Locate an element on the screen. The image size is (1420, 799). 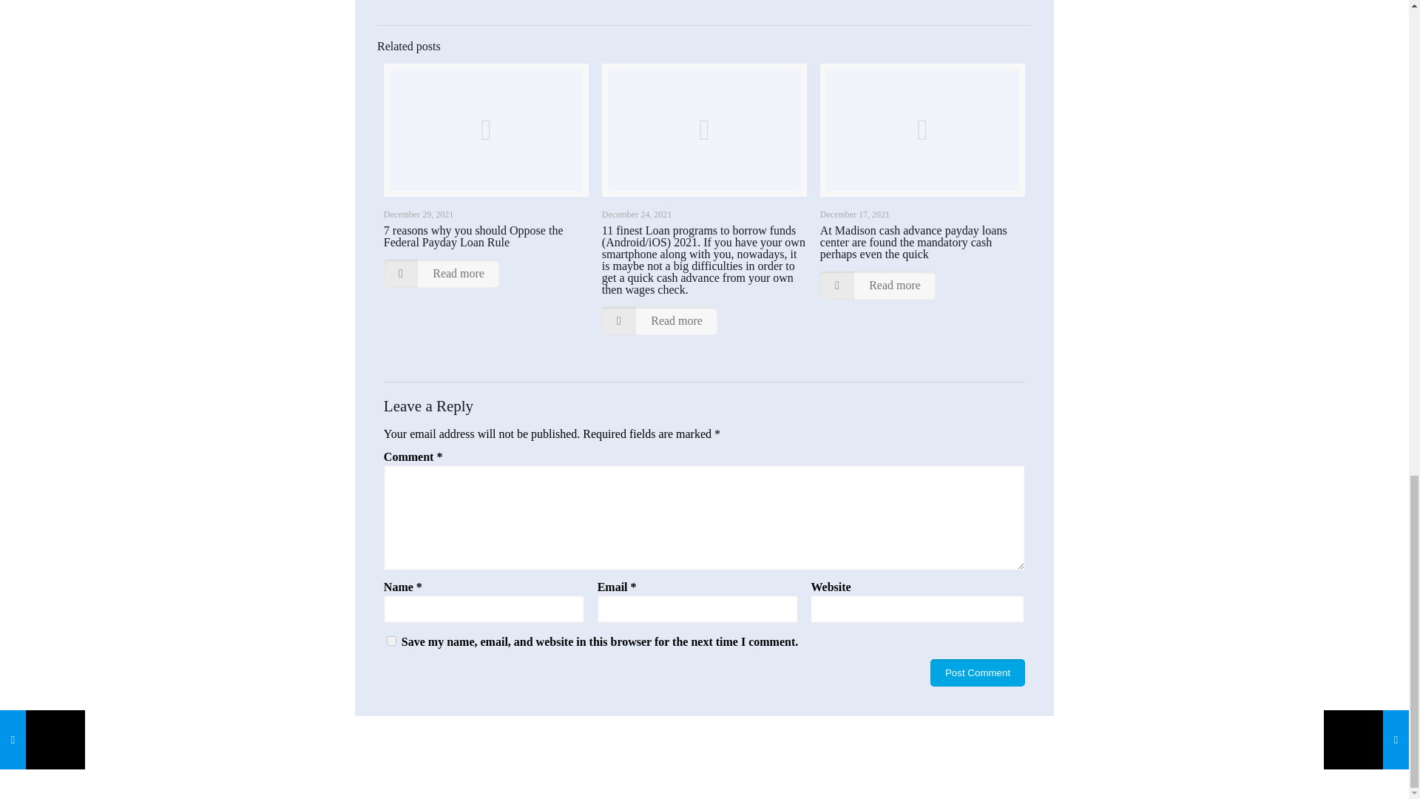
Post Comment is located at coordinates (978, 672).